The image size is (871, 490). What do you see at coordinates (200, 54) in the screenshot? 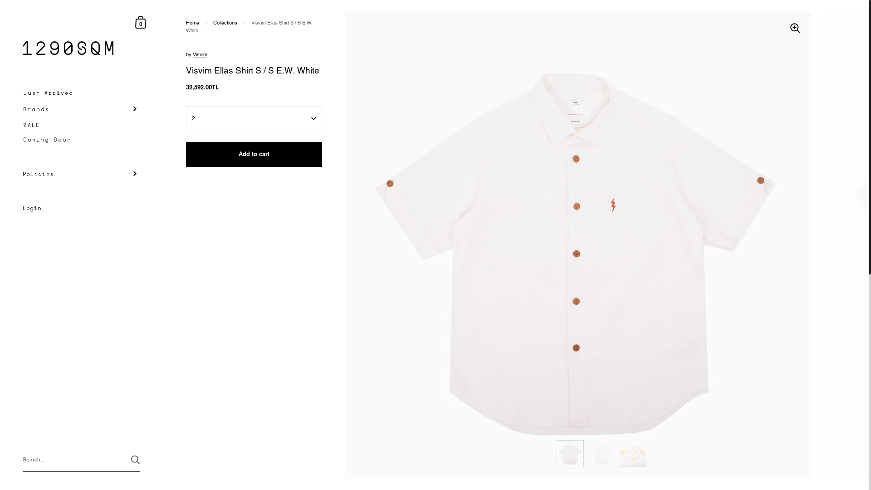
I see `Visvim` at bounding box center [200, 54].